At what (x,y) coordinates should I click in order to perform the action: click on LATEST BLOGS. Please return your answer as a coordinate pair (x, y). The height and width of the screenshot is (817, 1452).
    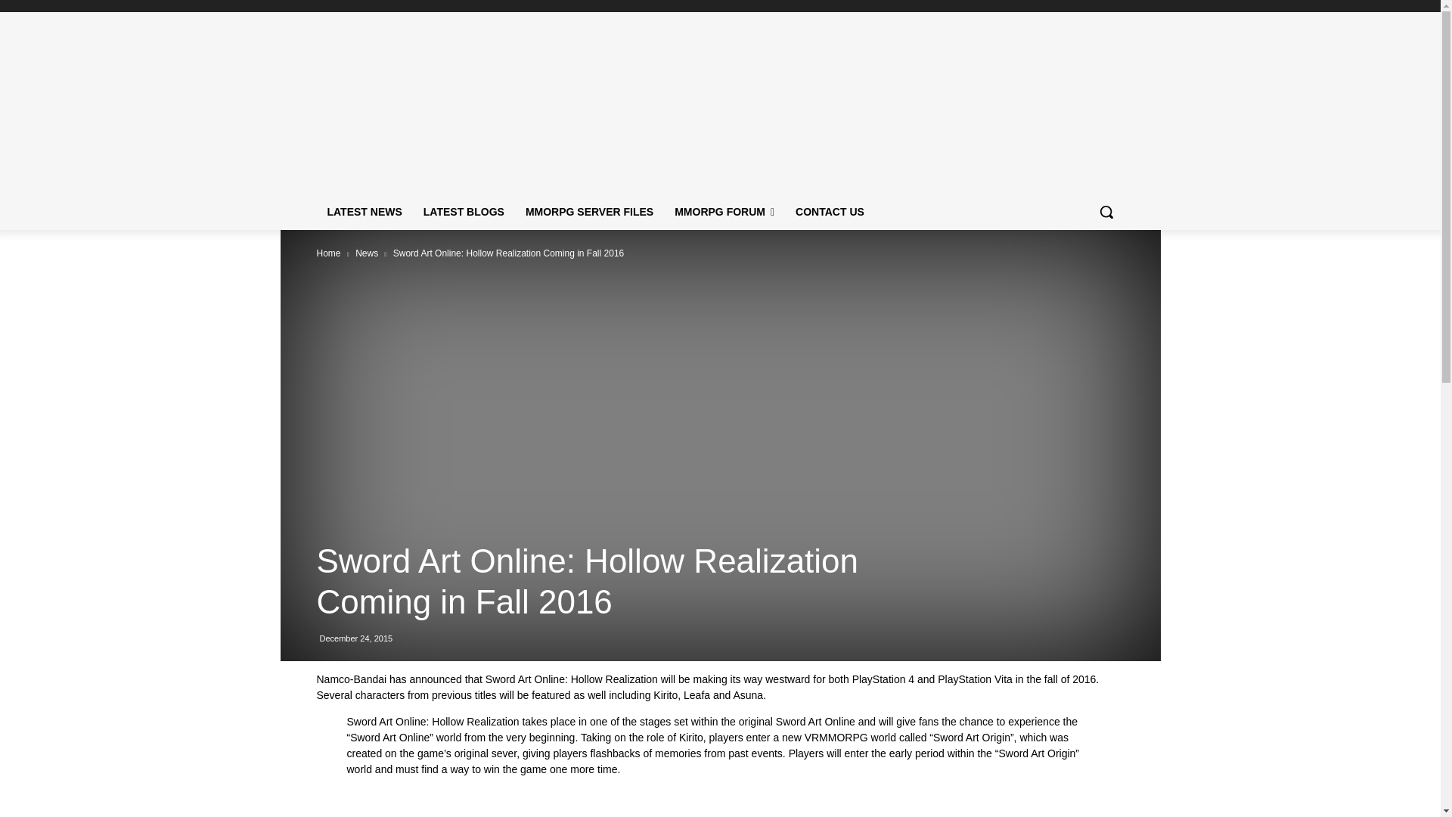
    Looking at the image, I should click on (464, 211).